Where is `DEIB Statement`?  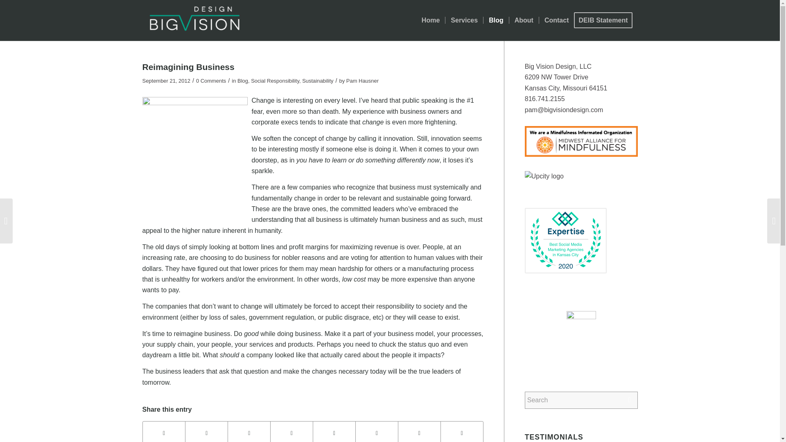 DEIB Statement is located at coordinates (605, 20).